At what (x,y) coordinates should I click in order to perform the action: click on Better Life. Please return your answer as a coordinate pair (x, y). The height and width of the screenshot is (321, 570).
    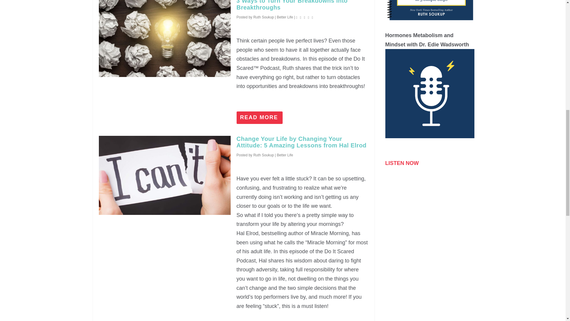
    Looking at the image, I should click on (284, 17).